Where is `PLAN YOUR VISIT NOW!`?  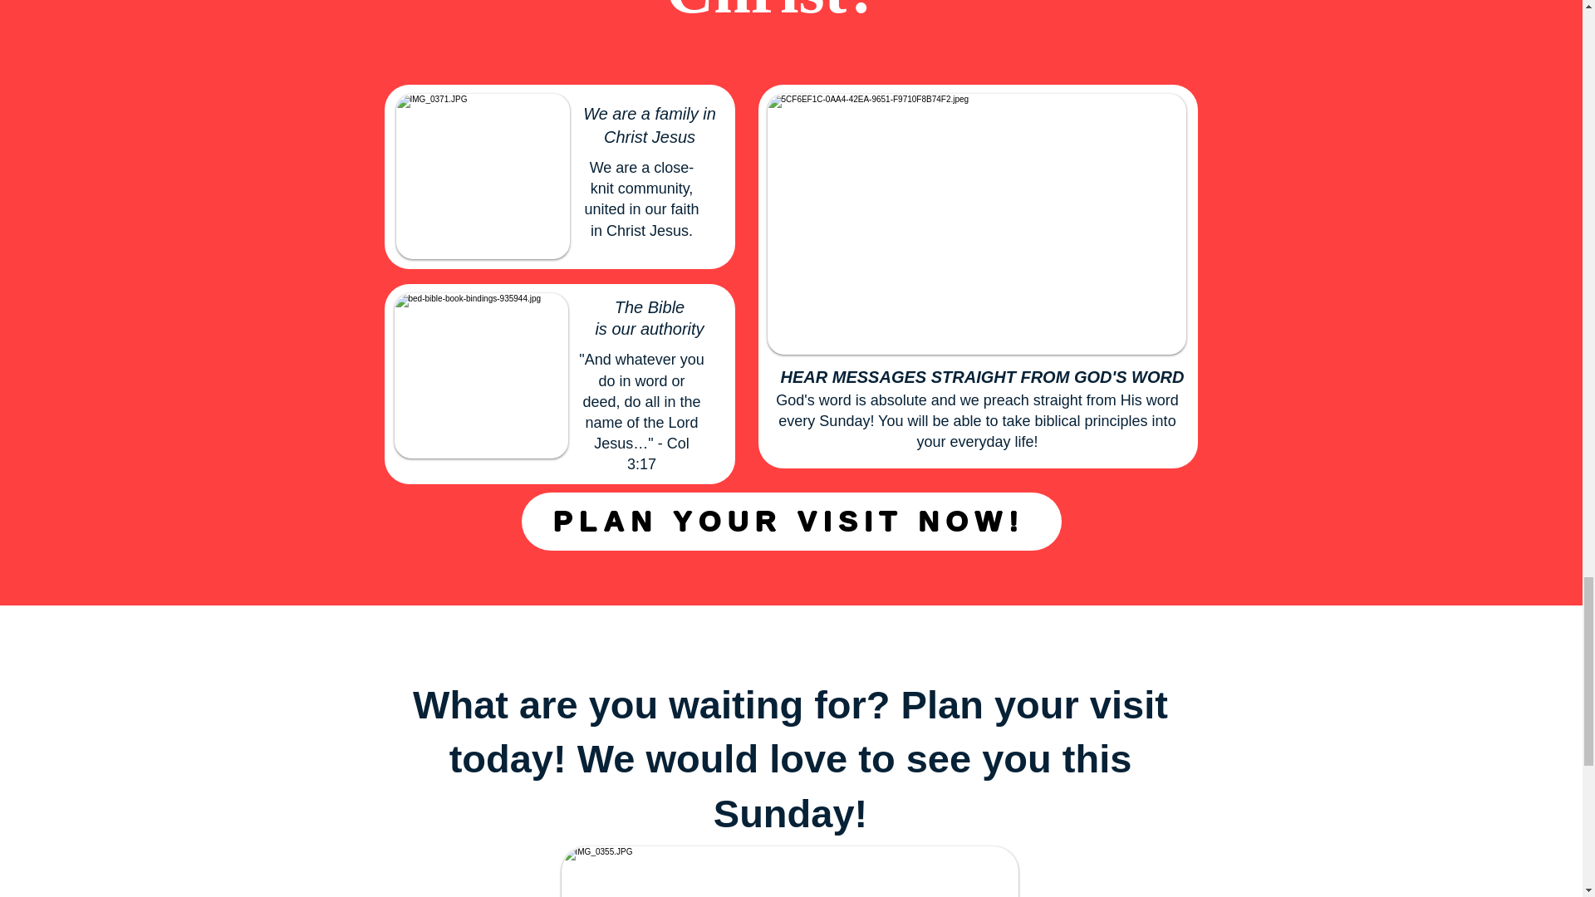 PLAN YOUR VISIT NOW! is located at coordinates (791, 520).